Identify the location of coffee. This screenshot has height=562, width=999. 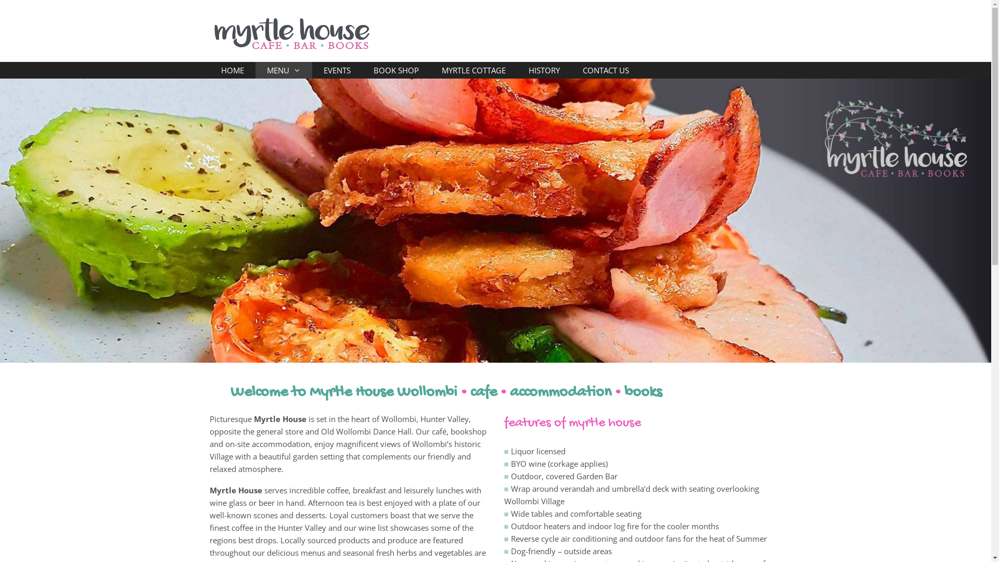
(242, 528).